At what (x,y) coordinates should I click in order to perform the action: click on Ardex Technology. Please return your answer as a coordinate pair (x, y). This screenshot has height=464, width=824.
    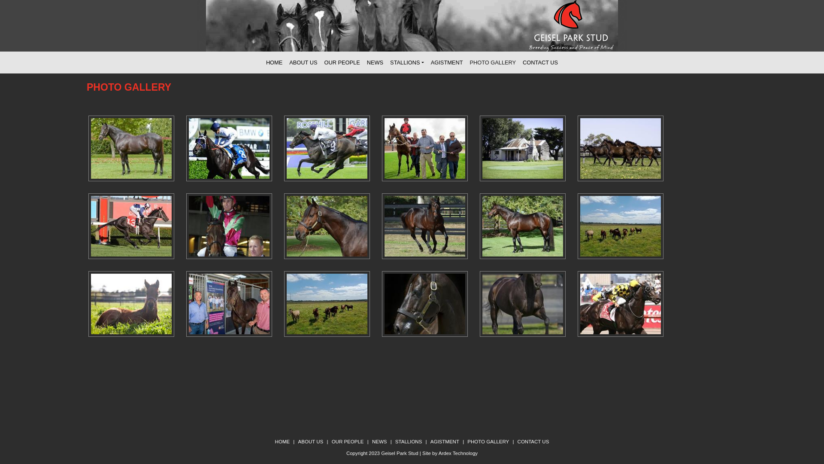
    Looking at the image, I should click on (458, 453).